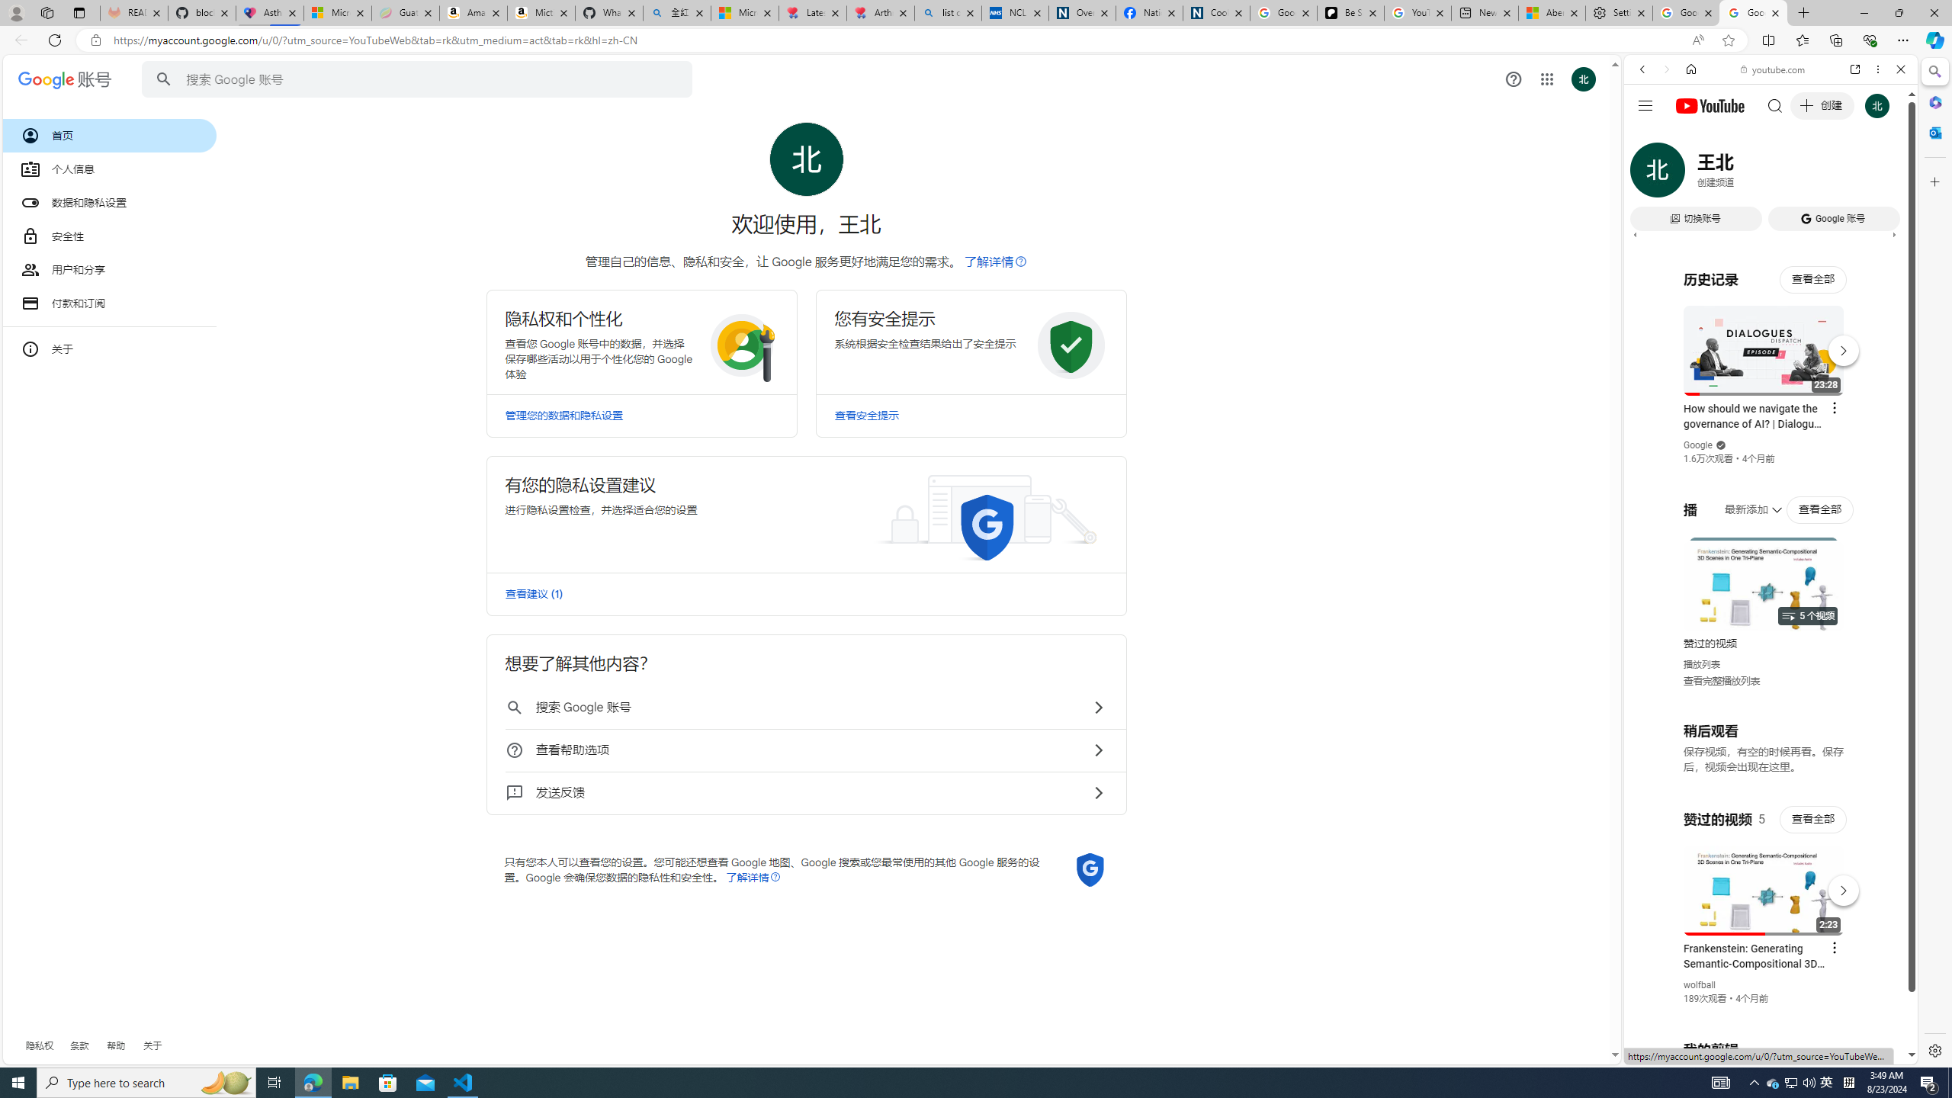 Image resolution: width=1952 pixels, height=1098 pixels. What do you see at coordinates (1764, 878) in the screenshot?
I see `YouTube` at bounding box center [1764, 878].